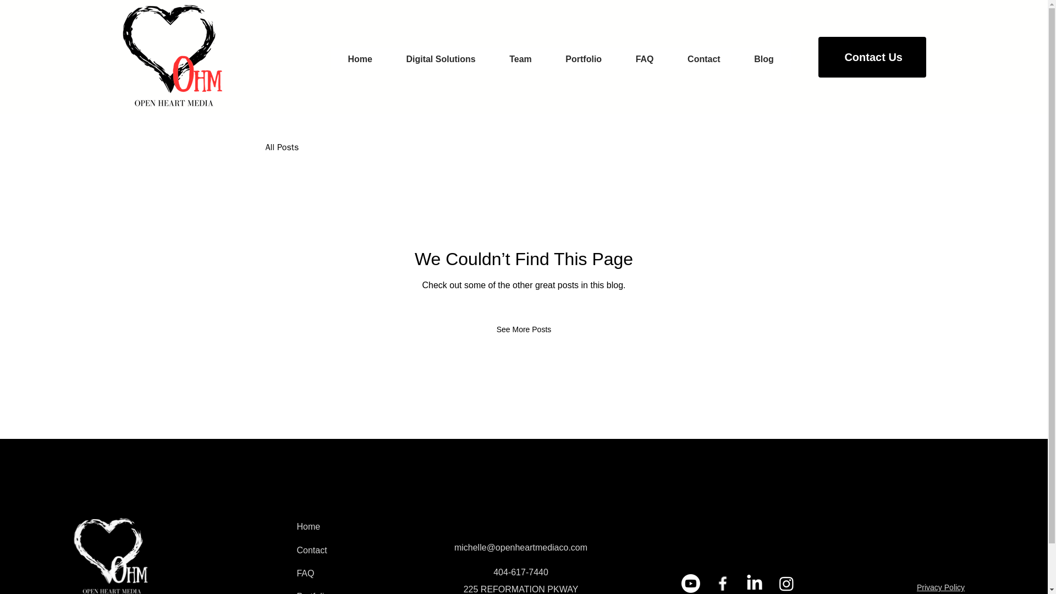 Image resolution: width=1056 pixels, height=594 pixels. Describe the element at coordinates (345, 573) in the screenshot. I see `FAQ` at that location.